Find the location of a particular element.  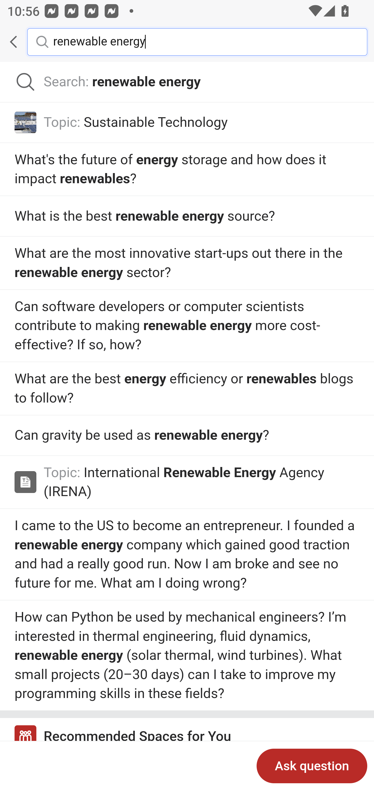

What is the best renewable energy source? is located at coordinates (187, 326).